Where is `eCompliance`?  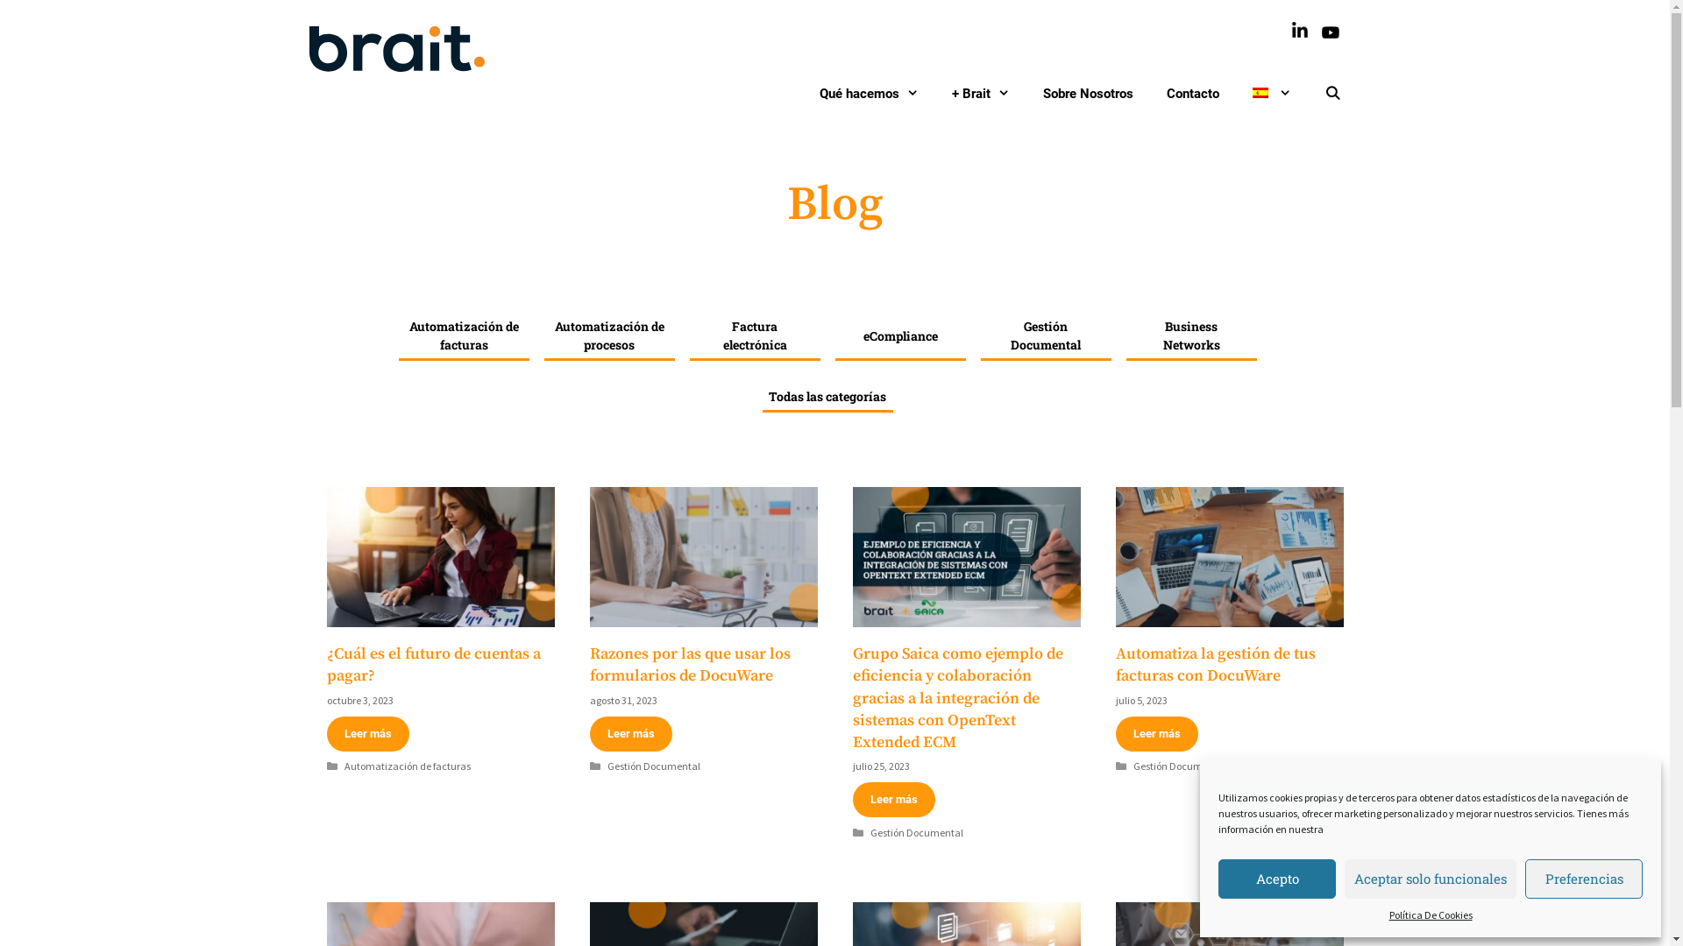
eCompliance is located at coordinates (899, 336).